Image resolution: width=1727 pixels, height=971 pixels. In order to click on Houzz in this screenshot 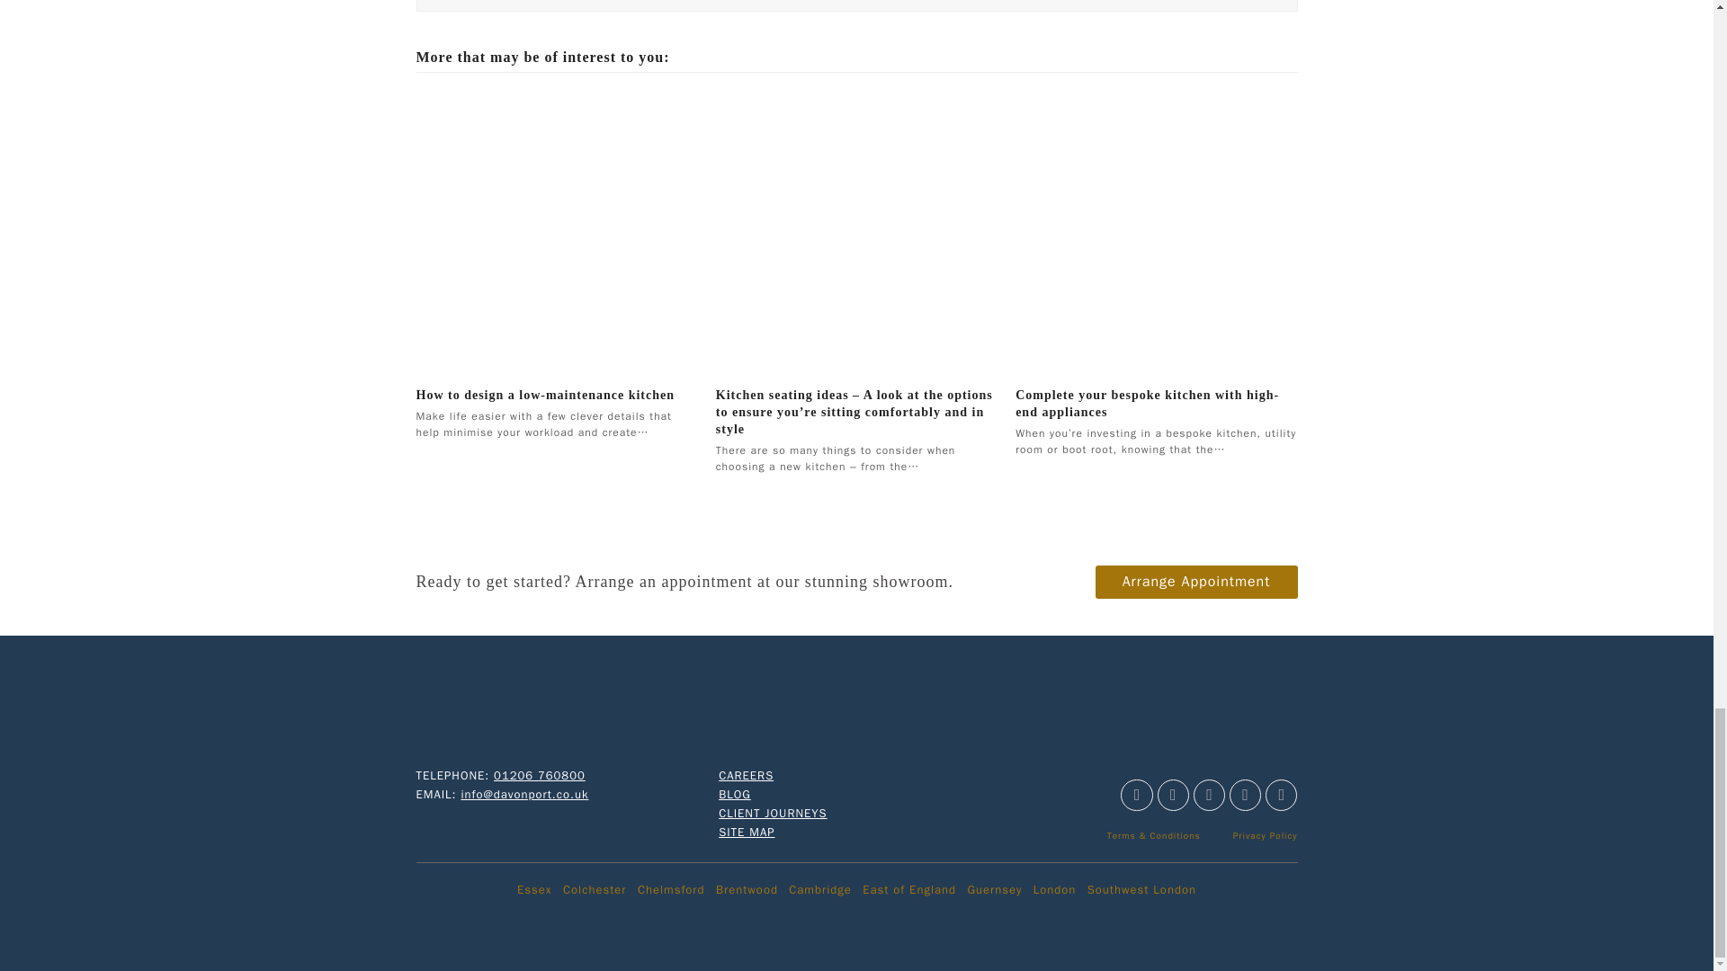, I will do `click(1245, 795)`.